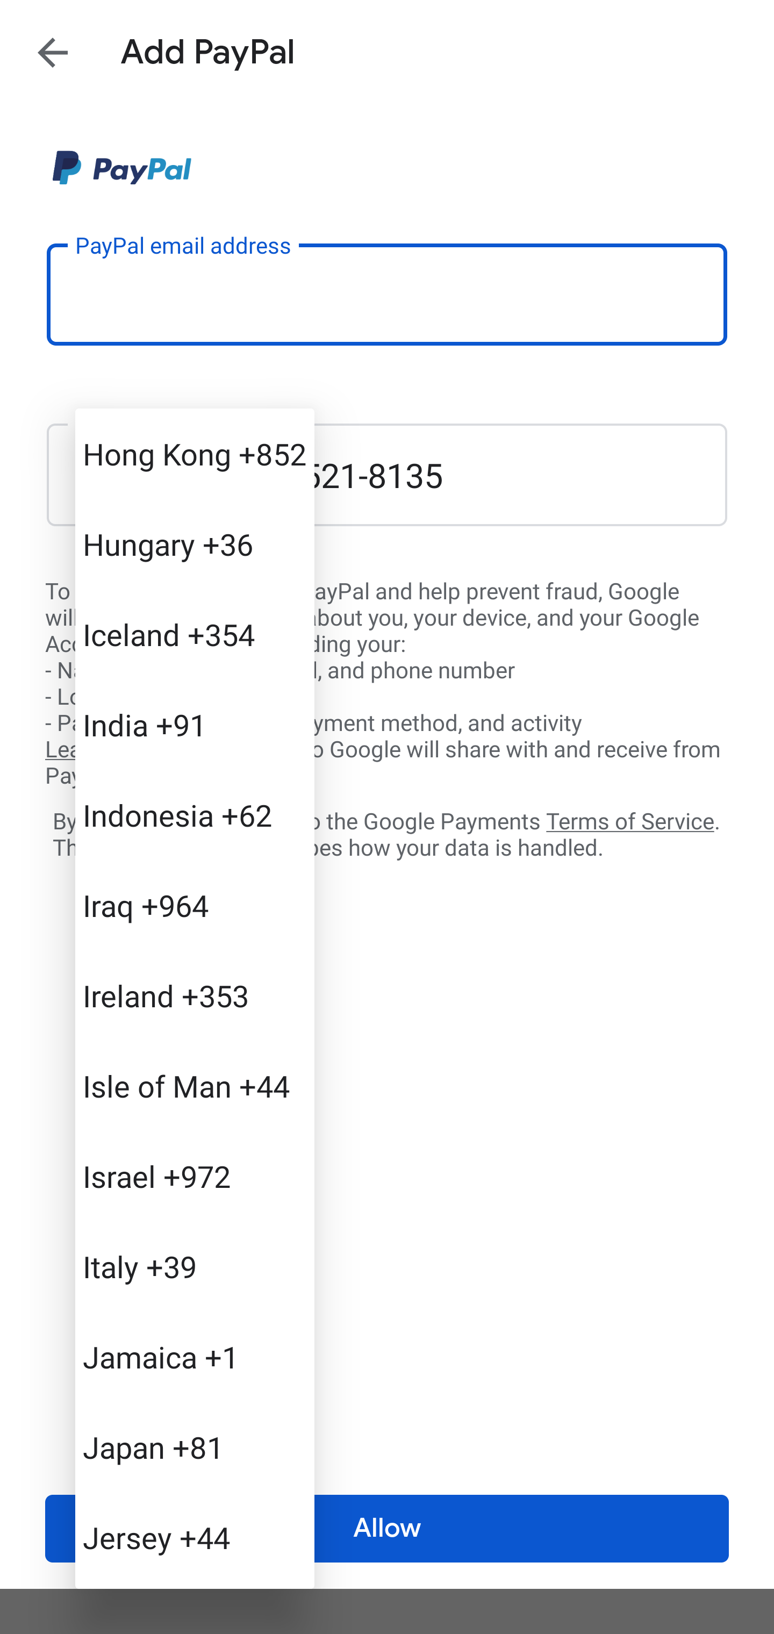 This screenshot has width=774, height=1634. What do you see at coordinates (195, 454) in the screenshot?
I see `Hong Kong +852` at bounding box center [195, 454].